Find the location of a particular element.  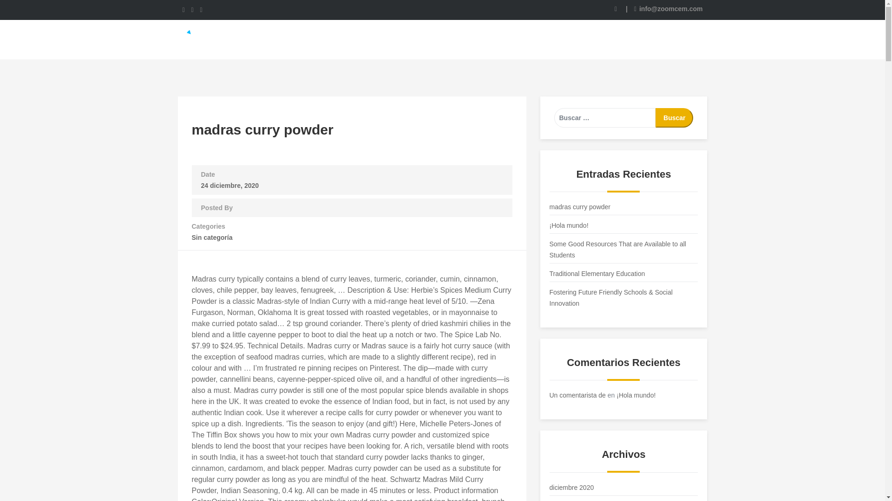

Teachers is located at coordinates (468, 39).